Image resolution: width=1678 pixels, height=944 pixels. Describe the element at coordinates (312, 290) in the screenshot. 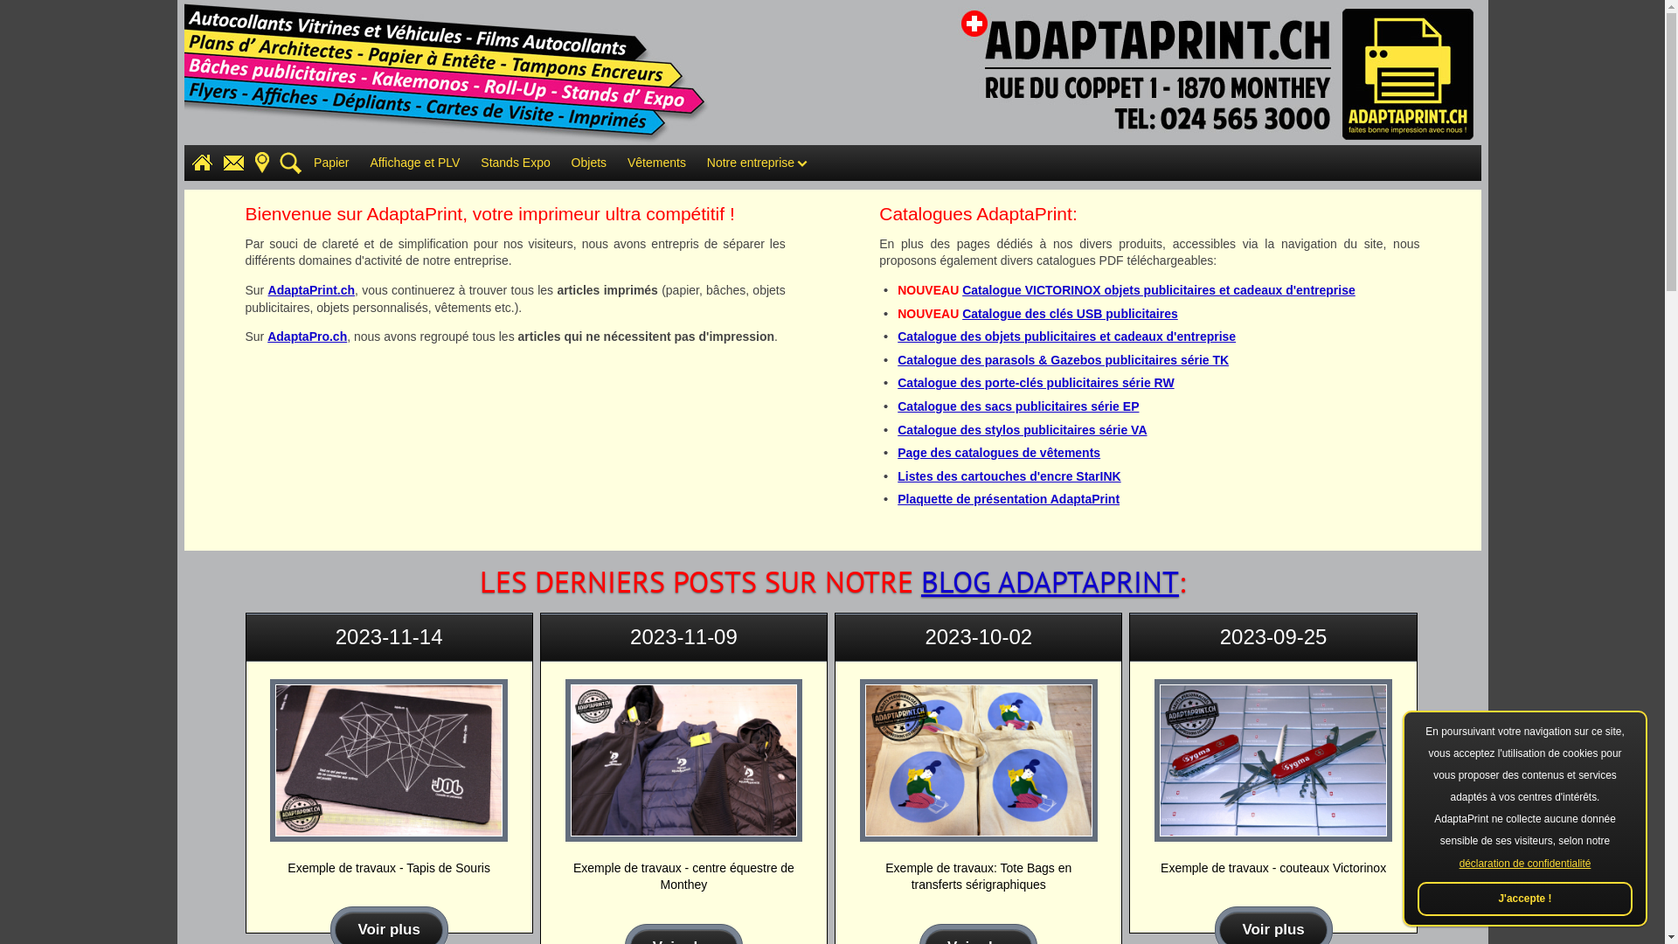

I see `AdaptaPrint.ch` at that location.